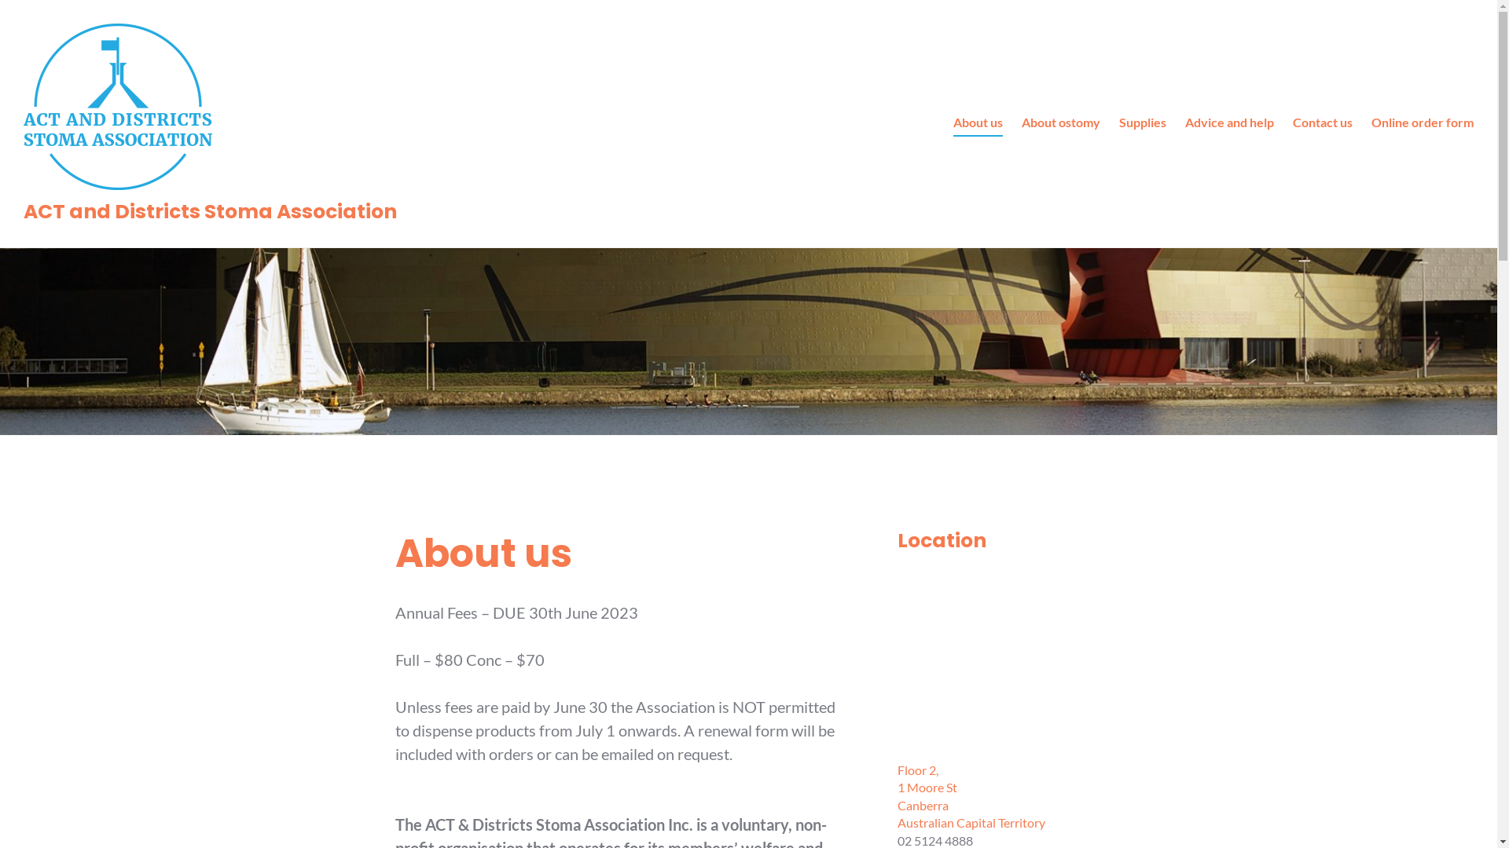 The height and width of the screenshot is (848, 1509). I want to click on ACT and Districts Stoma Association, so click(210, 212).